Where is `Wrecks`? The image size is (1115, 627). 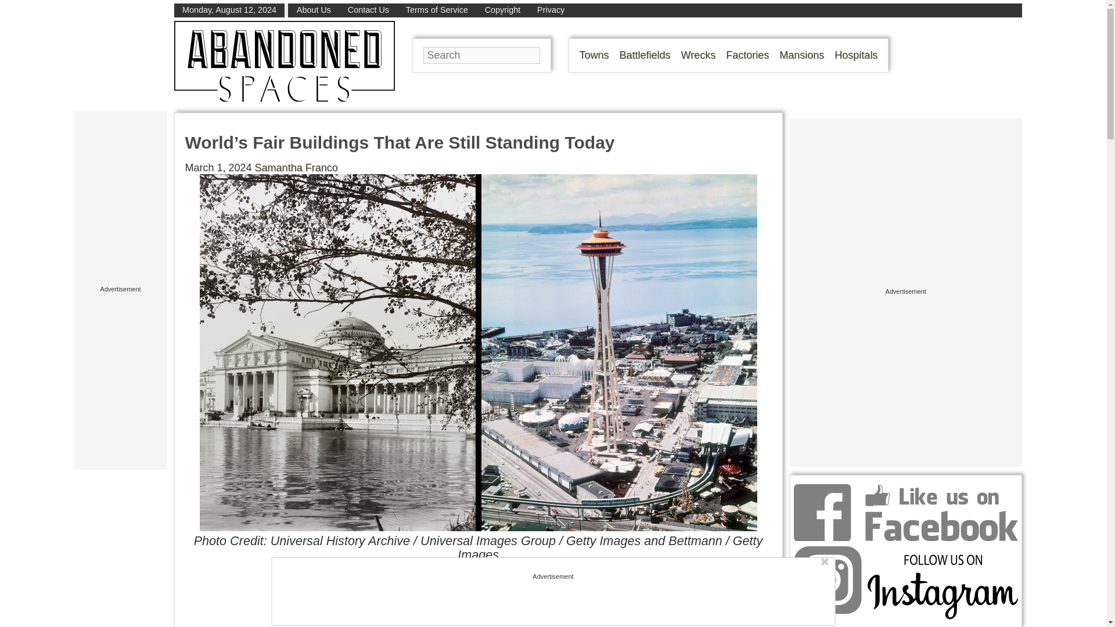
Wrecks is located at coordinates (698, 55).